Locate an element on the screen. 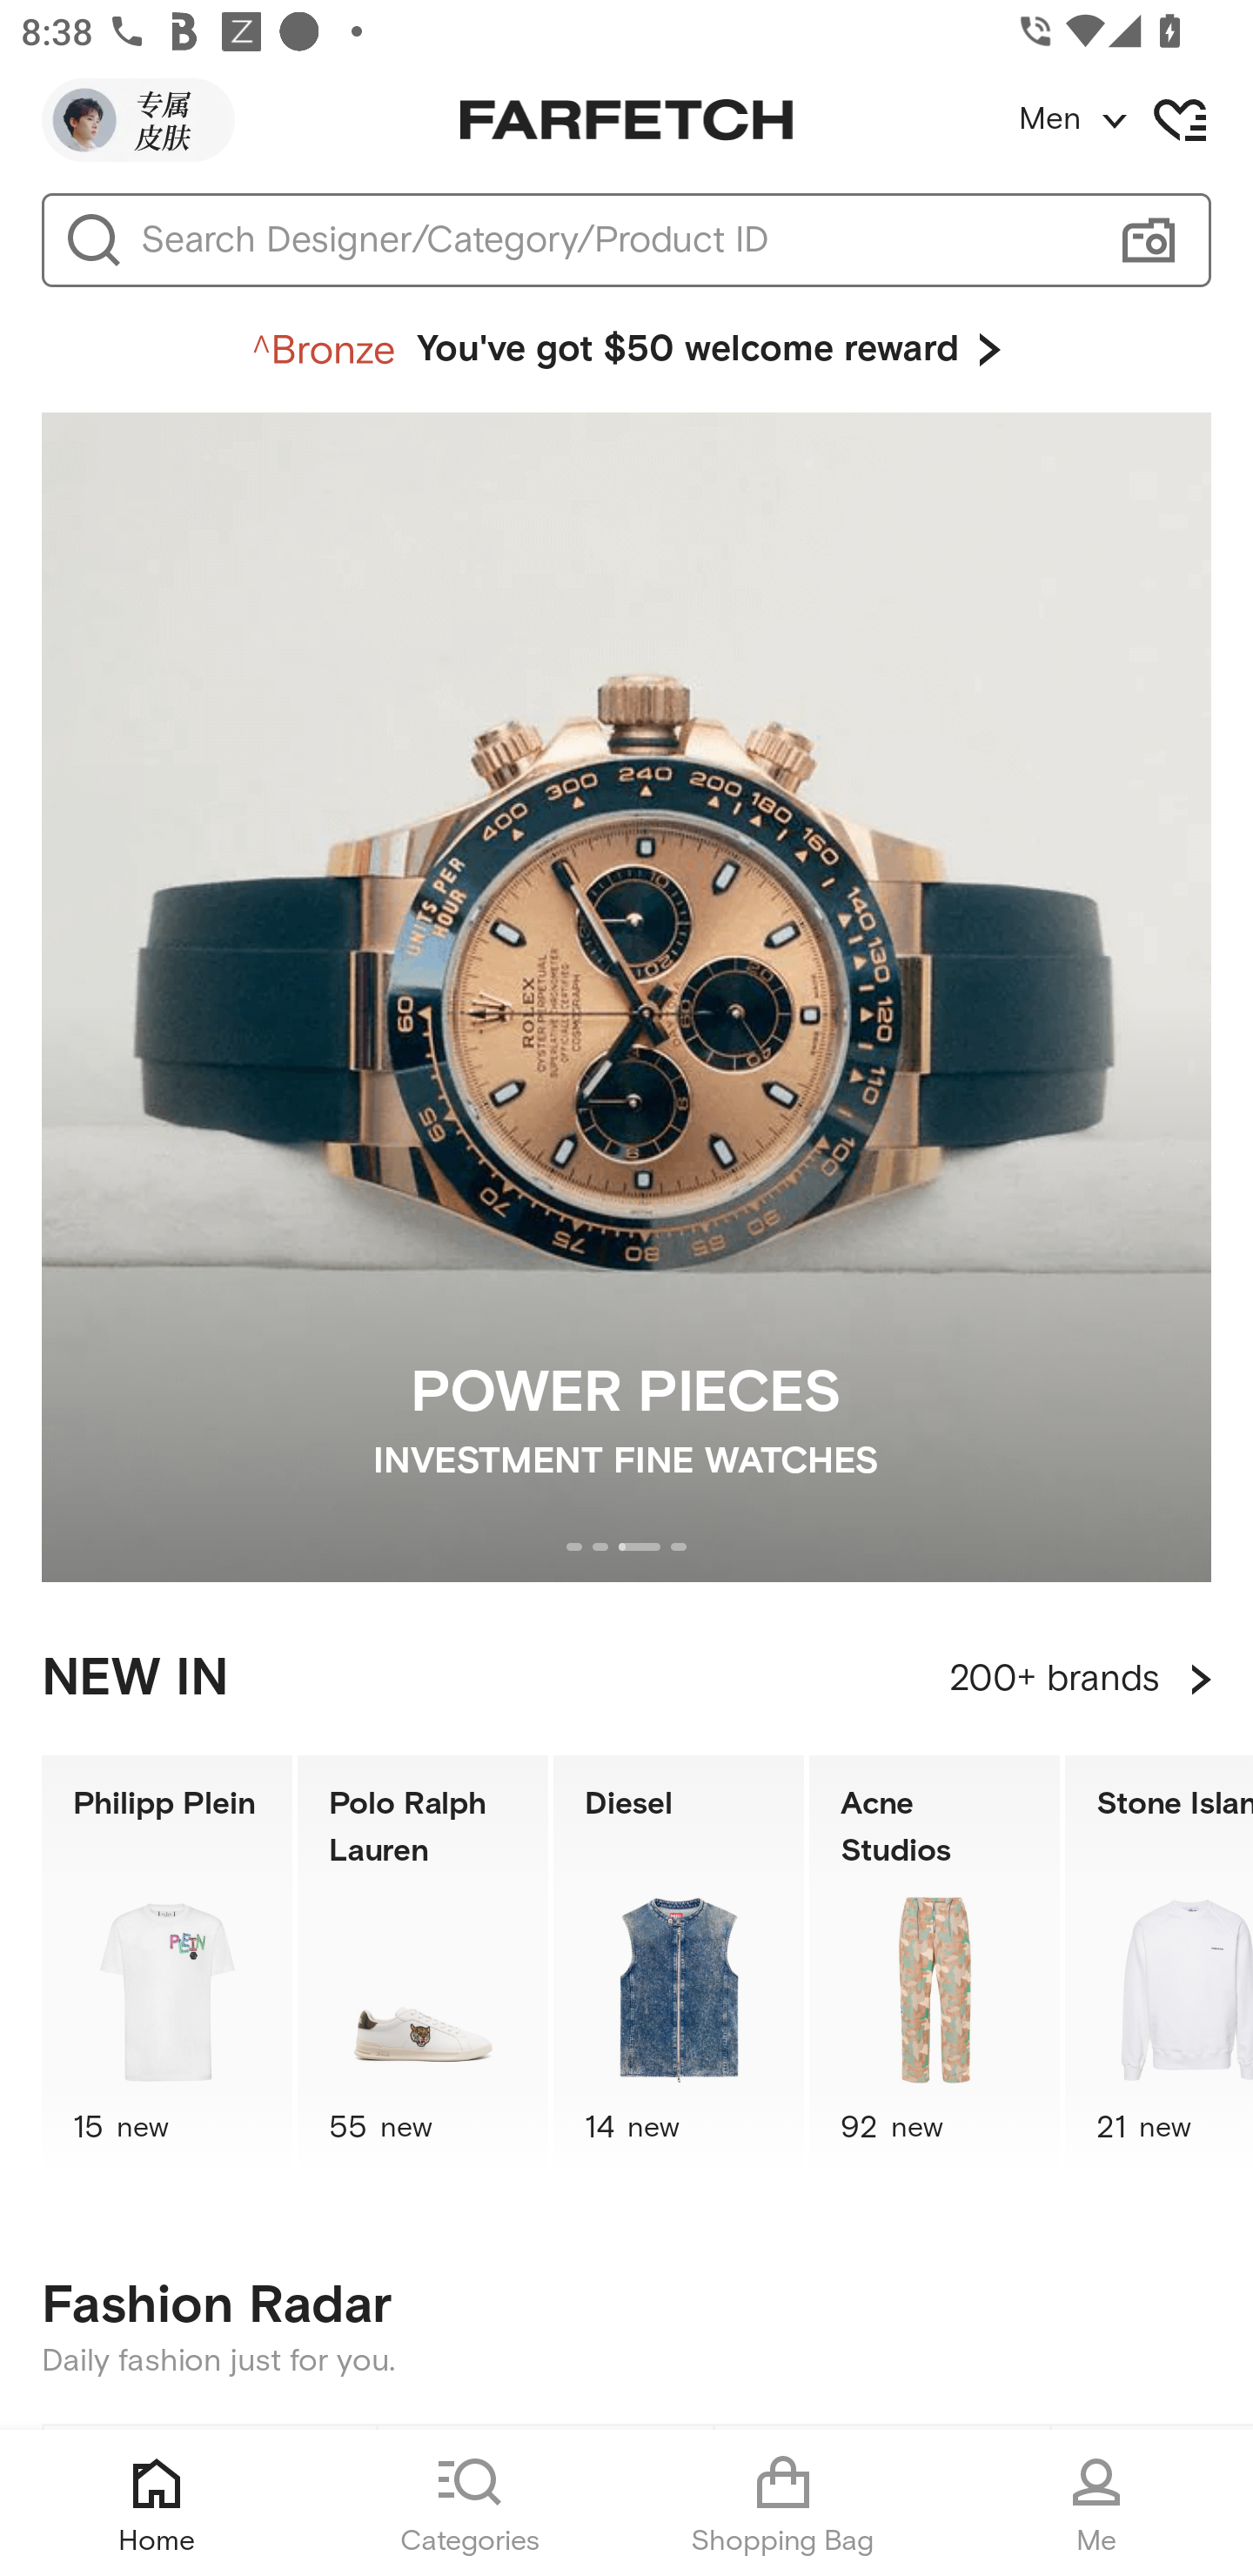 This screenshot has height=2576, width=1253. Categories is located at coordinates (470, 2503).